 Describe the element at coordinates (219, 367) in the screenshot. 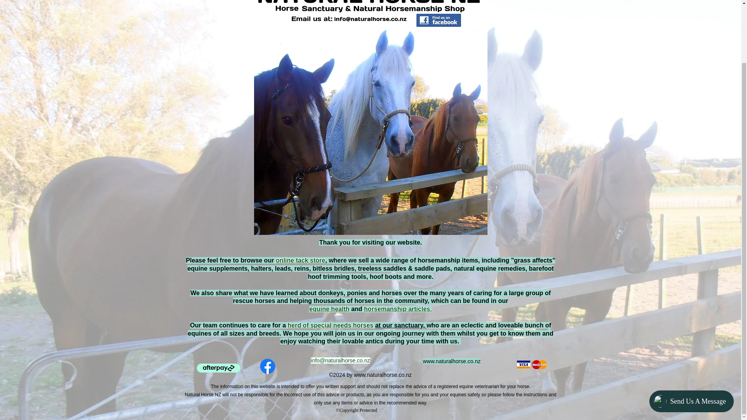

I see `Use afterpay to buy horse tack ` at that location.